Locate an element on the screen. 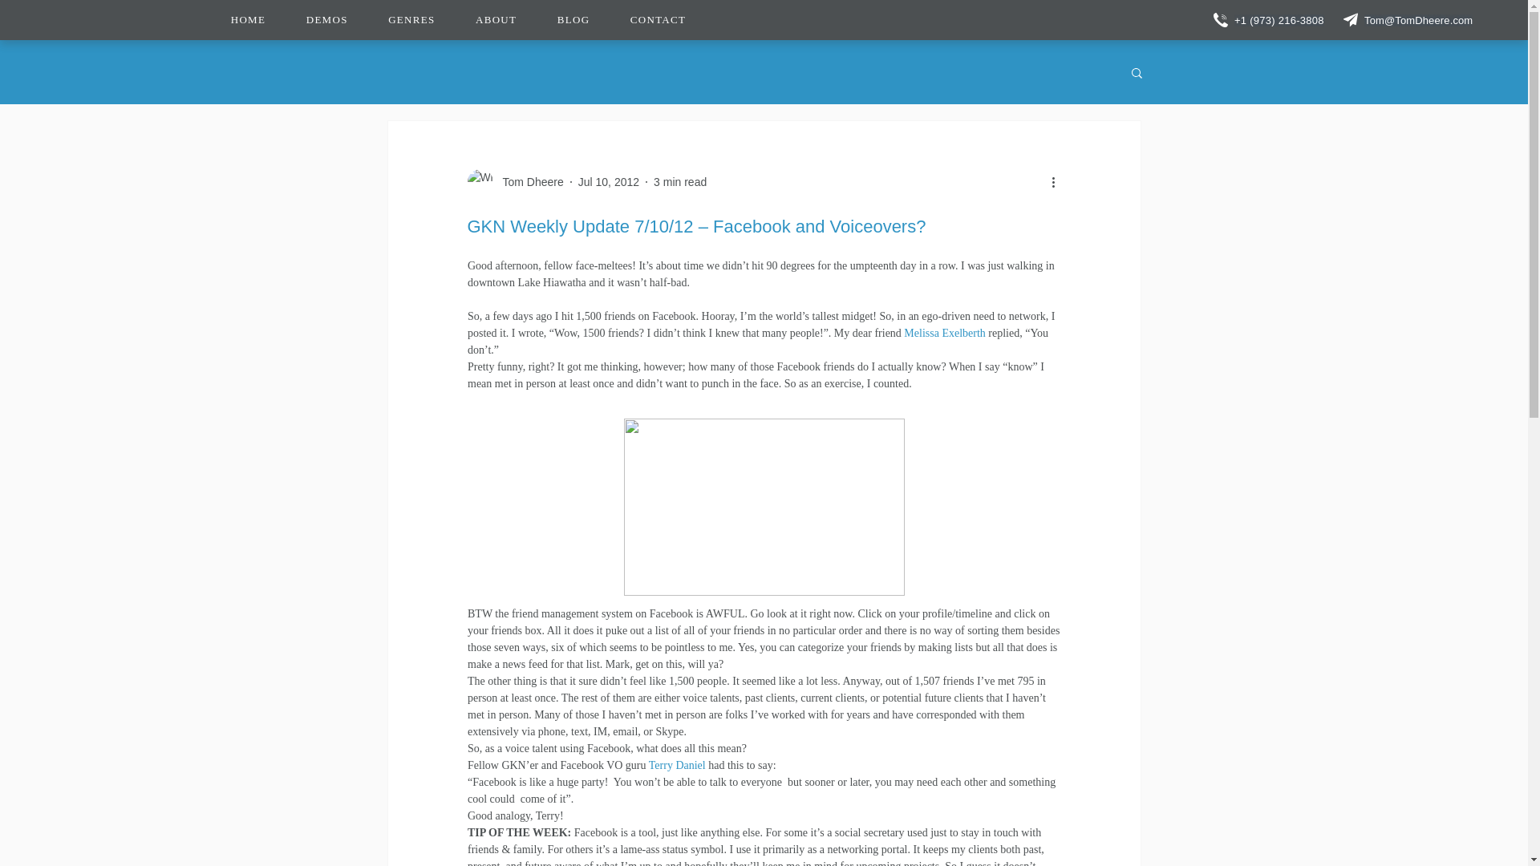 Image resolution: width=1540 pixels, height=866 pixels. BLOG is located at coordinates (249, 19).